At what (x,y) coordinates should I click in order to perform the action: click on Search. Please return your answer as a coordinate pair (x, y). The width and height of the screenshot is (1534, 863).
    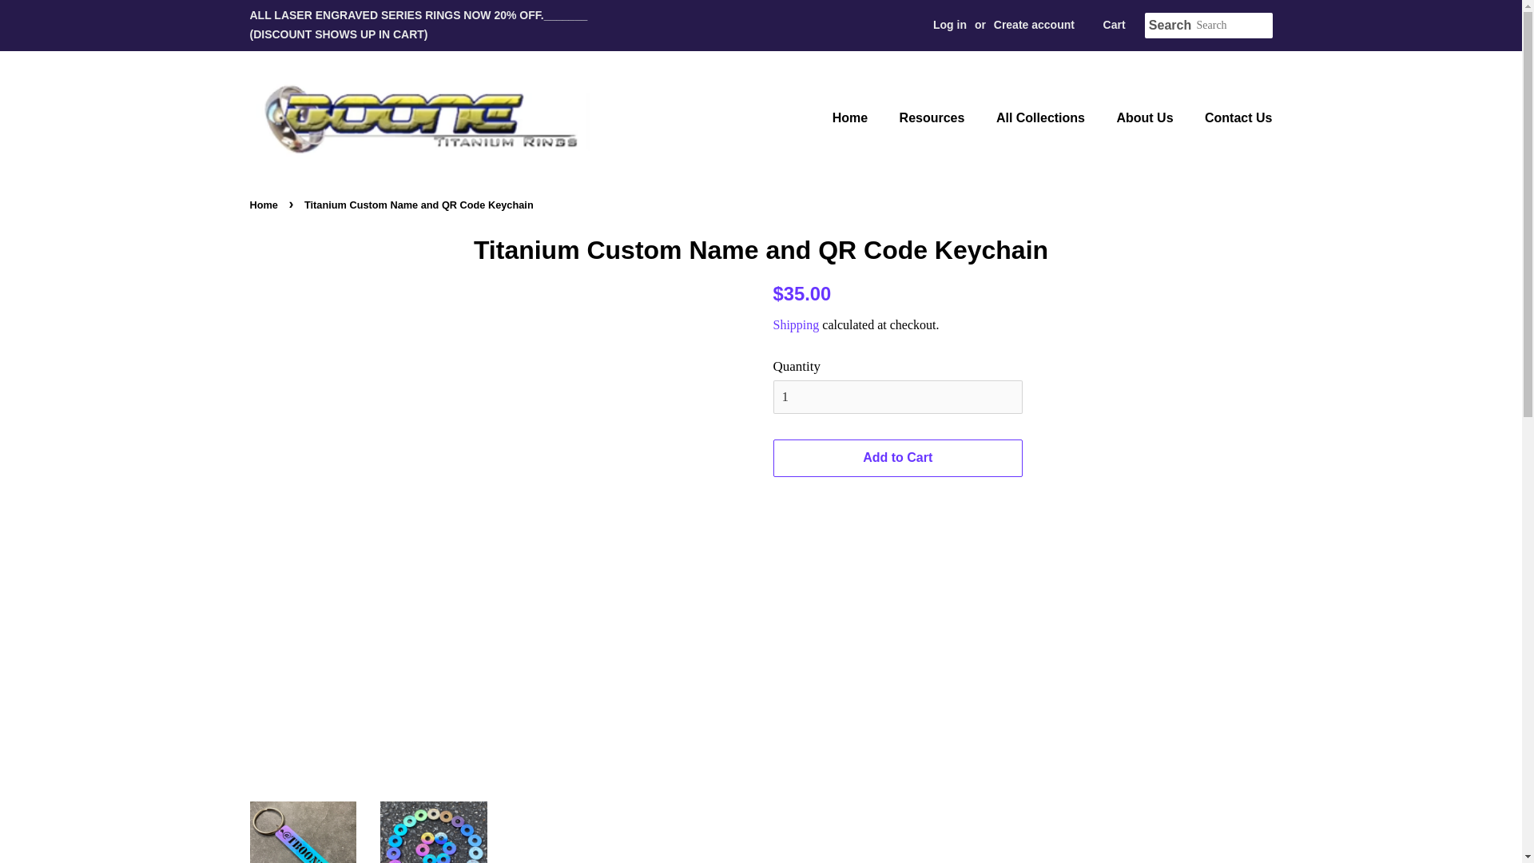
    Looking at the image, I should click on (1170, 26).